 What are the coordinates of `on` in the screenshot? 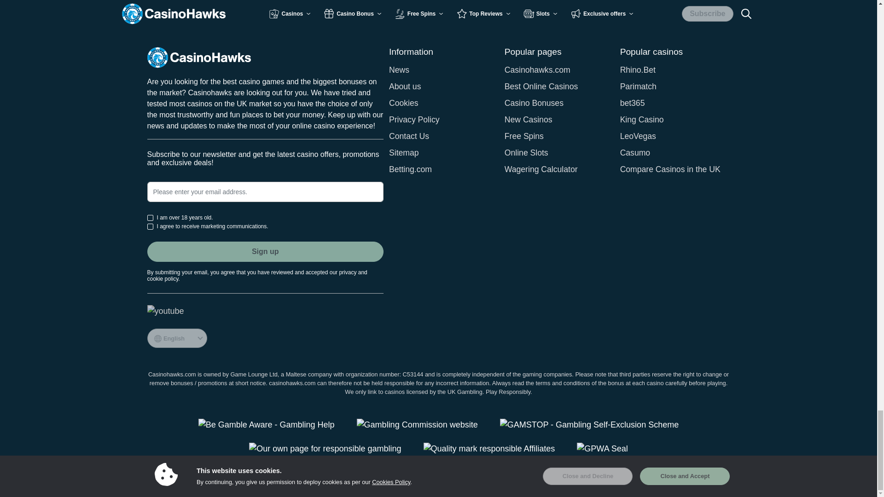 It's located at (150, 217).